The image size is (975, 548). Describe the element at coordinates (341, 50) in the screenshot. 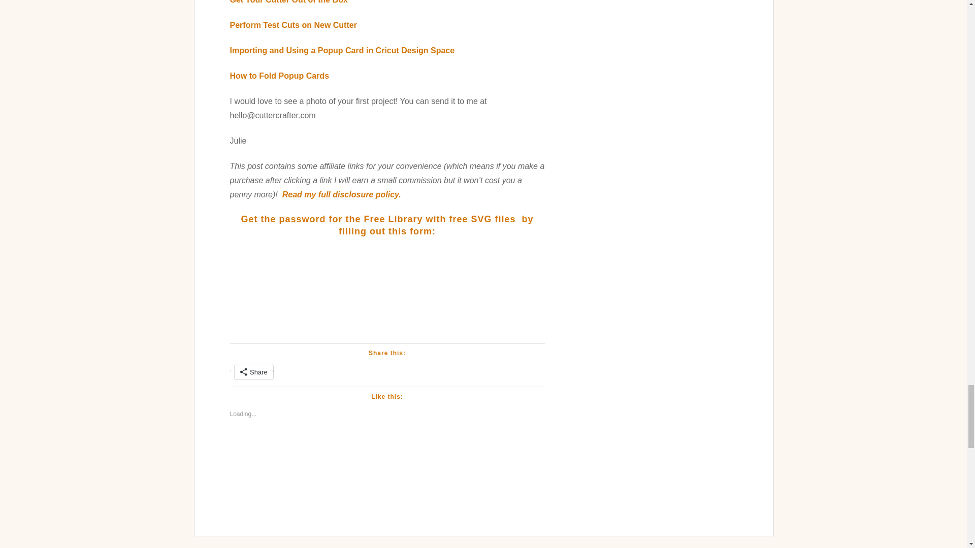

I see `Importing and Using a Popup Card in Cricut Design Space` at that location.